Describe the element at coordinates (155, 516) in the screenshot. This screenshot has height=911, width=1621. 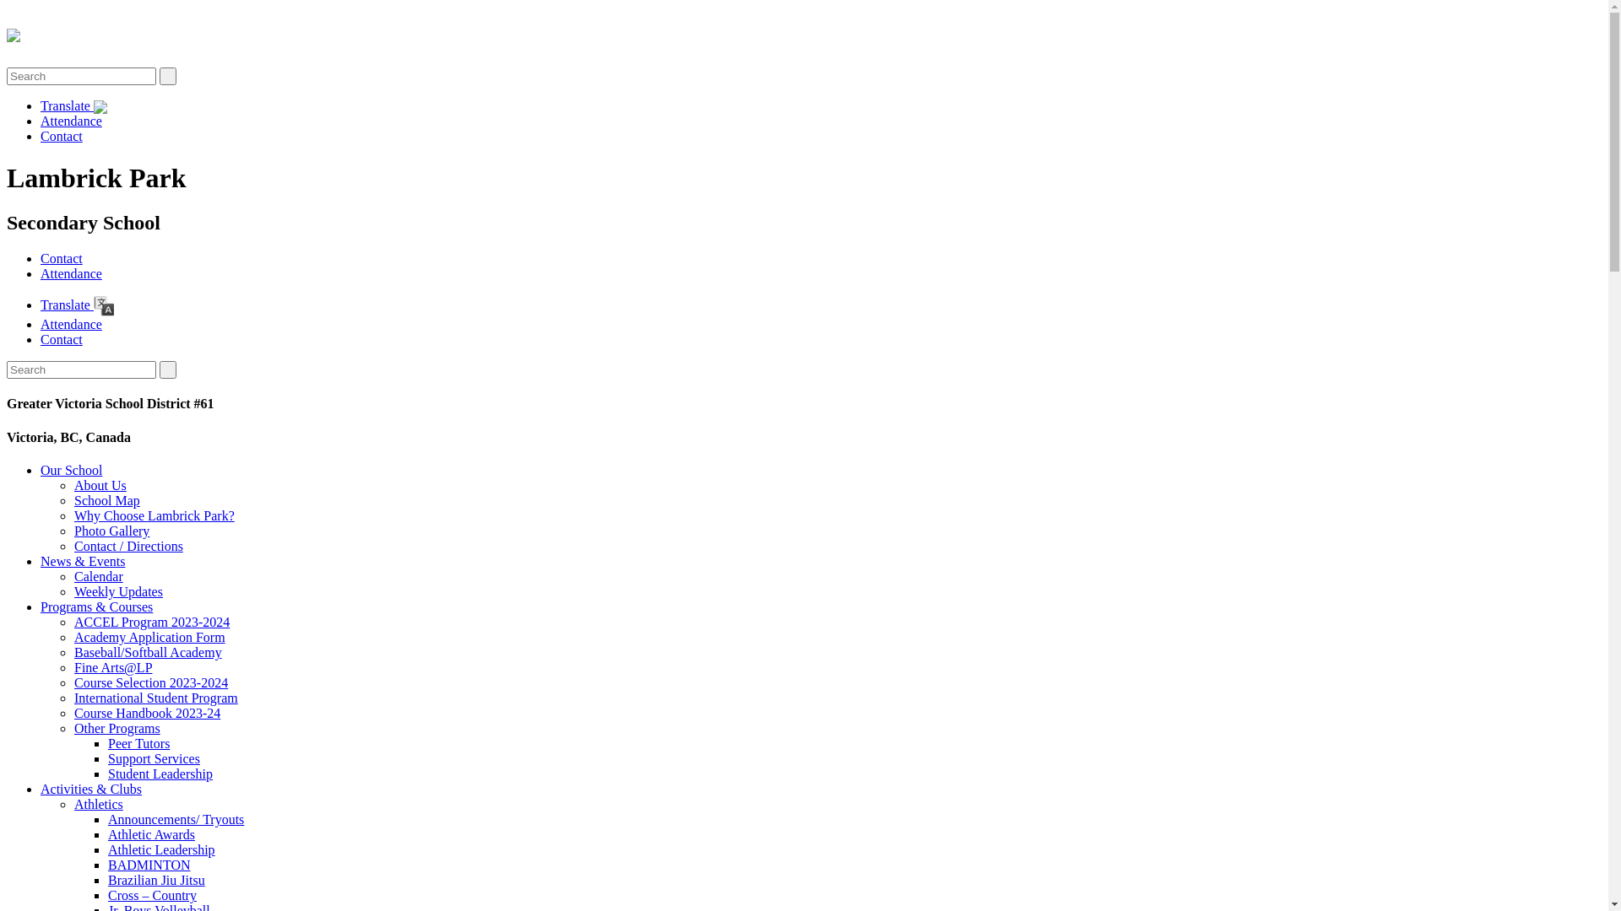
I see `Why Choose Lambrick Park?` at that location.